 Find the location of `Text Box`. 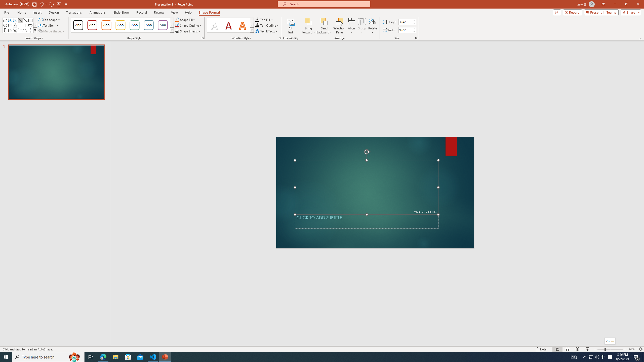

Text Box is located at coordinates (49, 25).